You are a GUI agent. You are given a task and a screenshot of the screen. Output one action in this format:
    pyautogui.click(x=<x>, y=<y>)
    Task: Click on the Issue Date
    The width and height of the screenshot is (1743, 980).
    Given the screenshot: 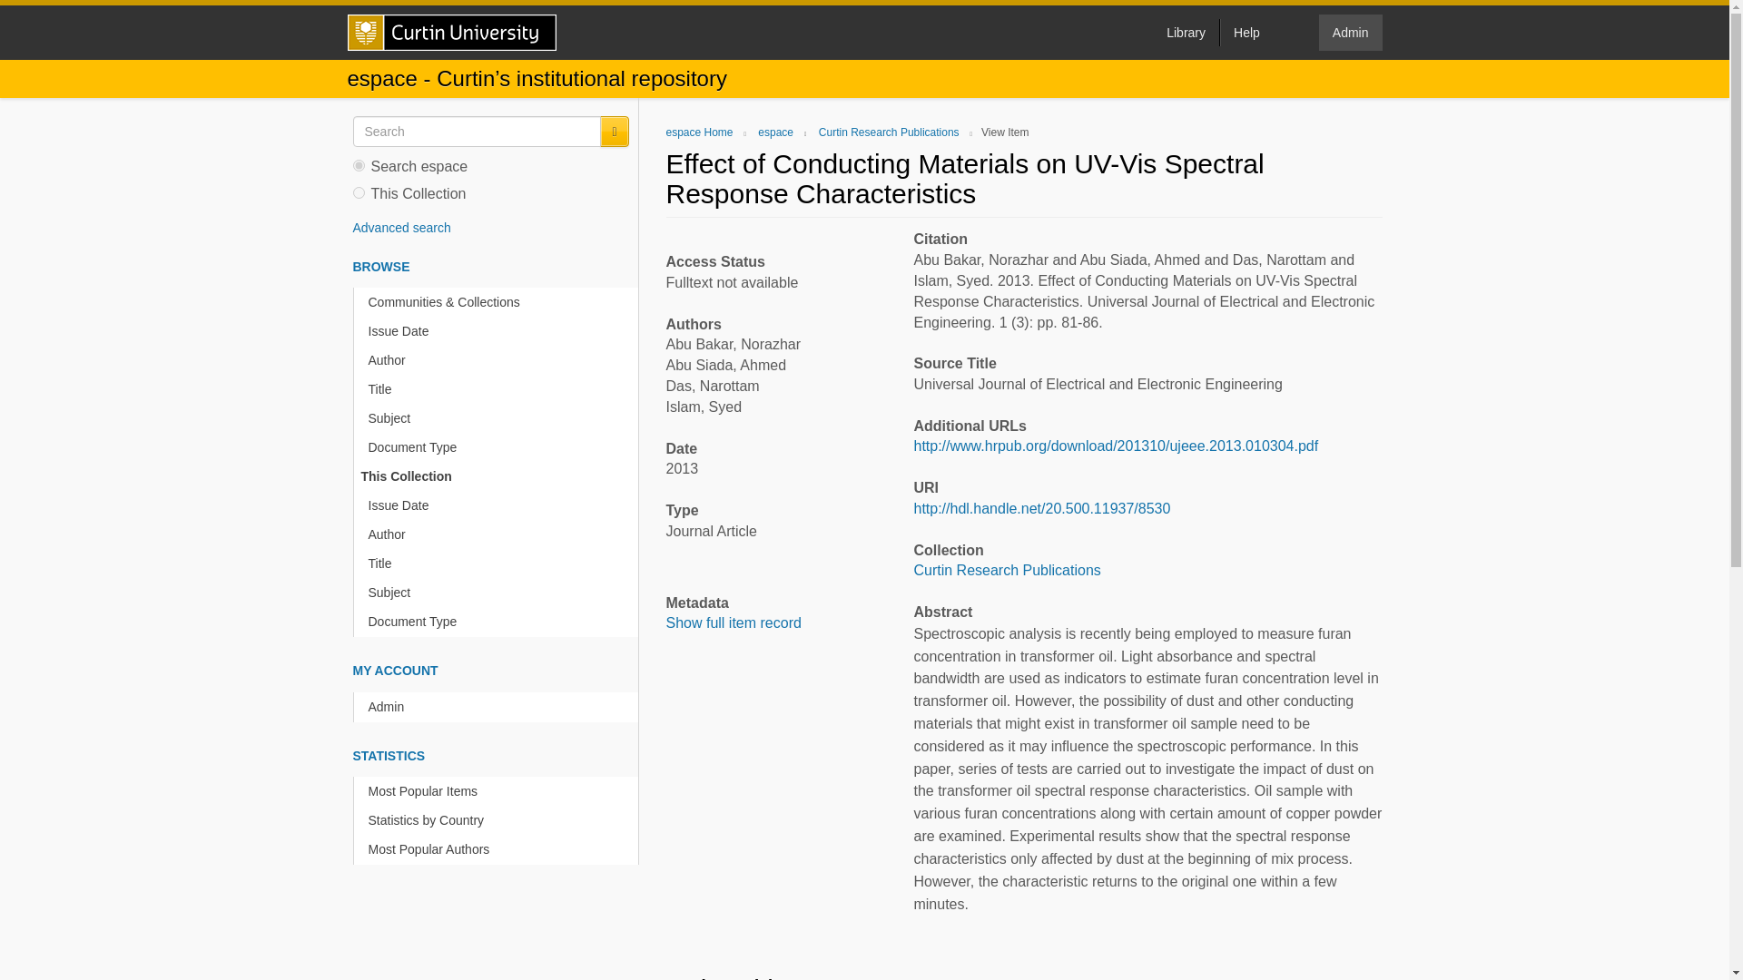 What is the action you would take?
    pyautogui.click(x=499, y=505)
    